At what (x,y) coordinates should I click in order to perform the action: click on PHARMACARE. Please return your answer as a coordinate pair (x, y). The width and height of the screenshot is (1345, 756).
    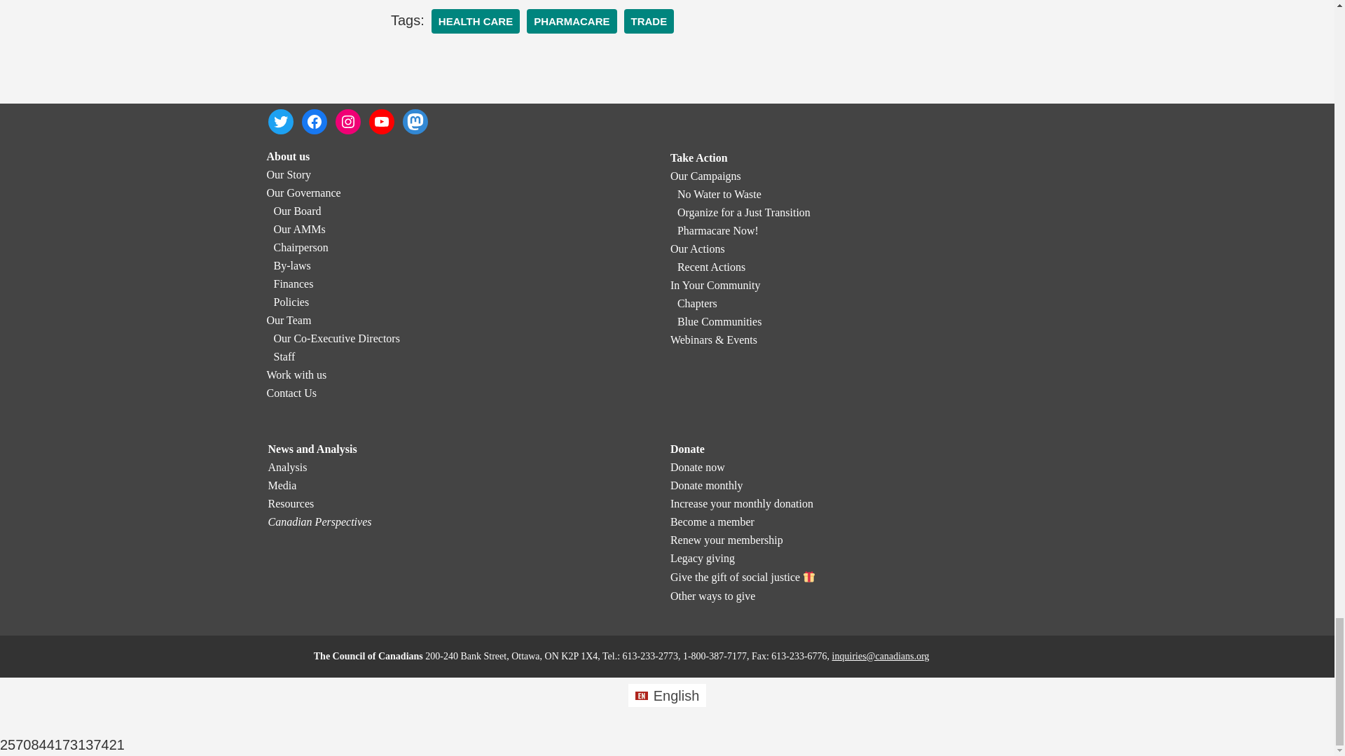
    Looking at the image, I should click on (572, 21).